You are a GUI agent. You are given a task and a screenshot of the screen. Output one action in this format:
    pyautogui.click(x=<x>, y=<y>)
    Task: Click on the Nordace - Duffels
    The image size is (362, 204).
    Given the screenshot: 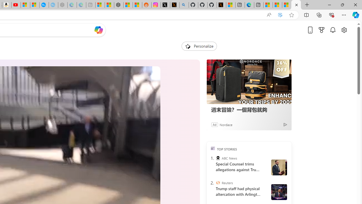 What is the action you would take?
    pyautogui.click(x=119, y=5)
    